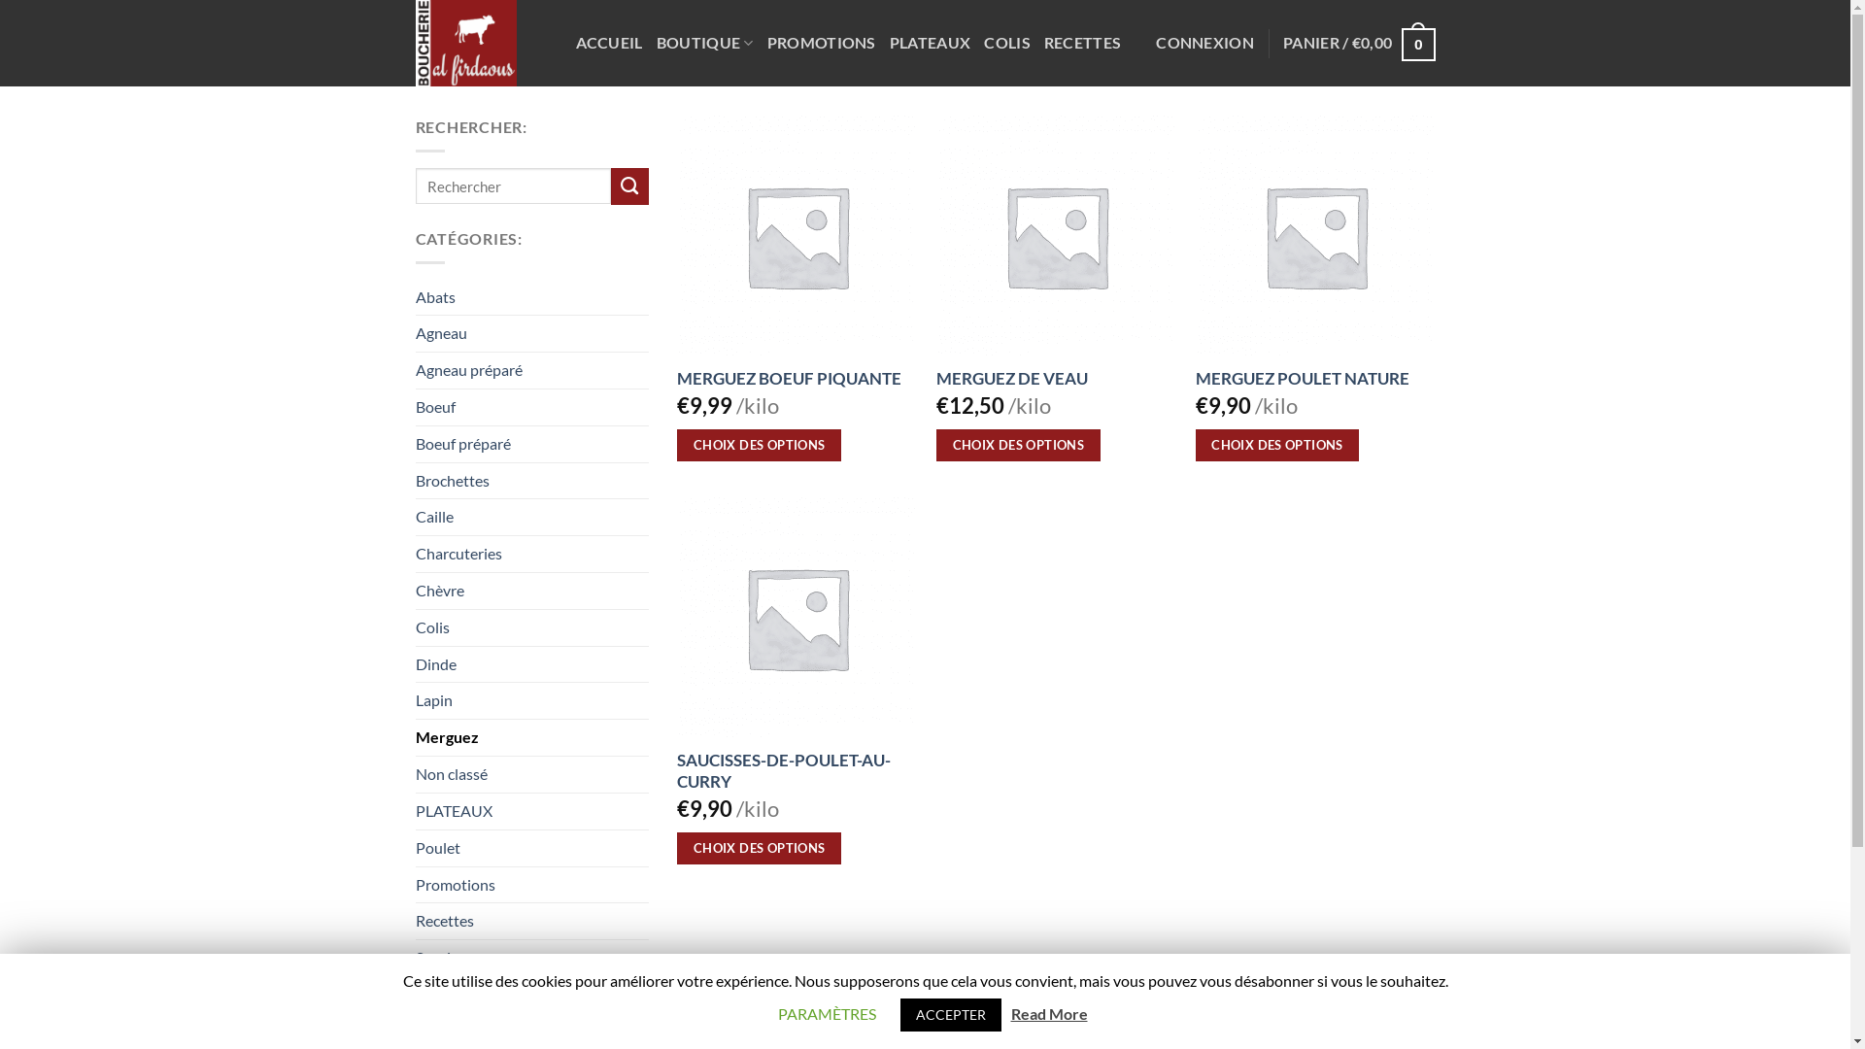 This screenshot has height=1049, width=1865. What do you see at coordinates (532, 408) in the screenshot?
I see `Boeuf` at bounding box center [532, 408].